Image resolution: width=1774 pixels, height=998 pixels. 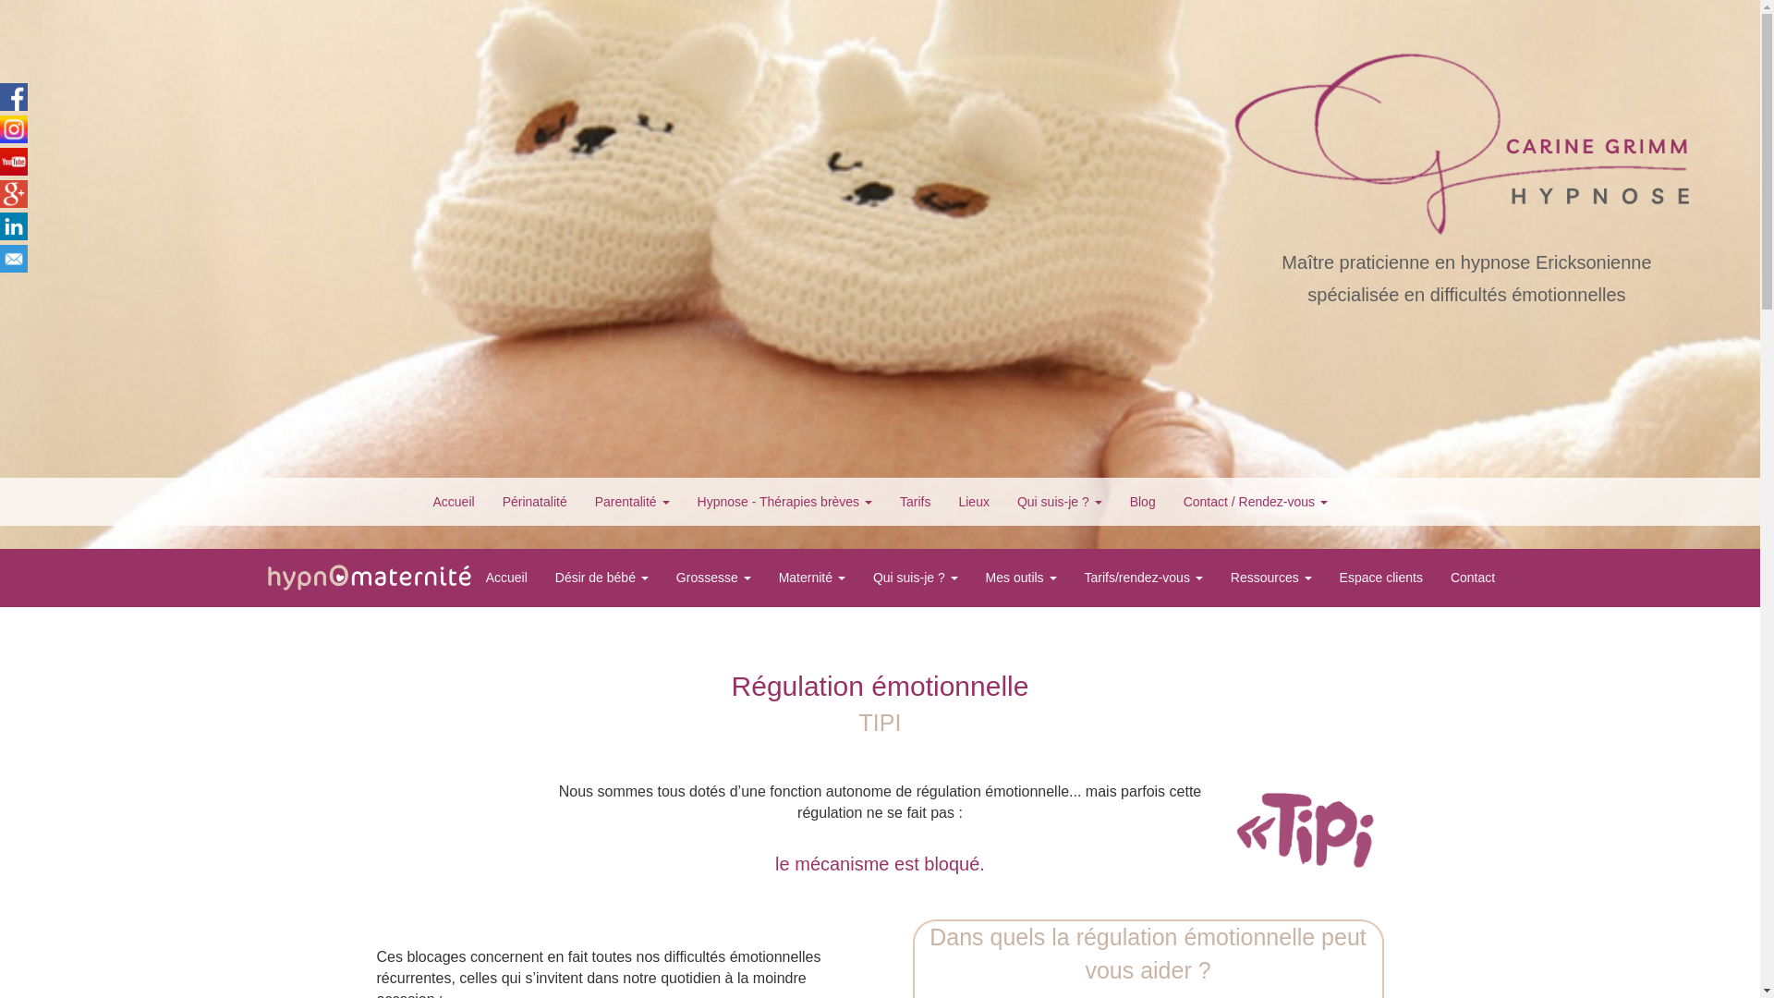 I want to click on Qui suis-je ?, so click(x=916, y=578).